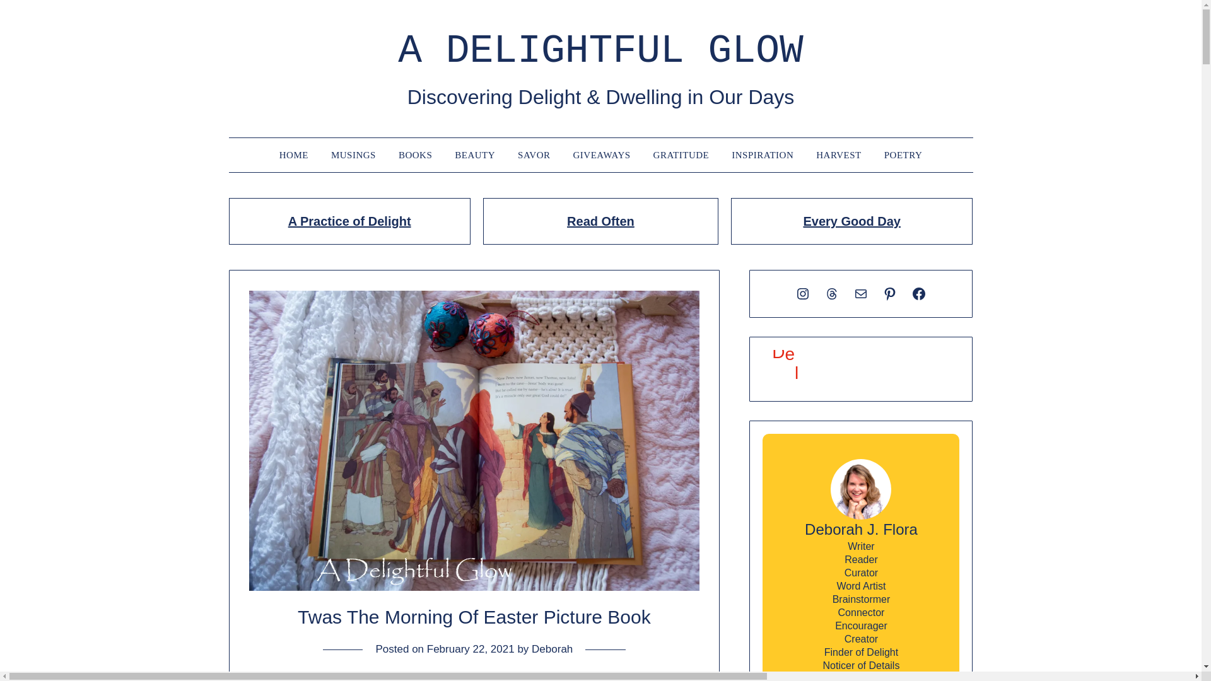  What do you see at coordinates (474, 154) in the screenshot?
I see `BEAUTY` at bounding box center [474, 154].